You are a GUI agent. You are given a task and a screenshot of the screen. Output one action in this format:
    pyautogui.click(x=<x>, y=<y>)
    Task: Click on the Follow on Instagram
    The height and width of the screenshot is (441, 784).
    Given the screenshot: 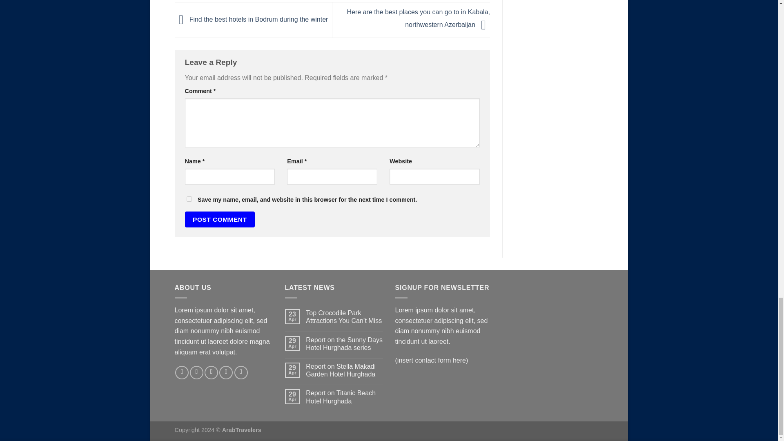 What is the action you would take?
    pyautogui.click(x=196, y=372)
    